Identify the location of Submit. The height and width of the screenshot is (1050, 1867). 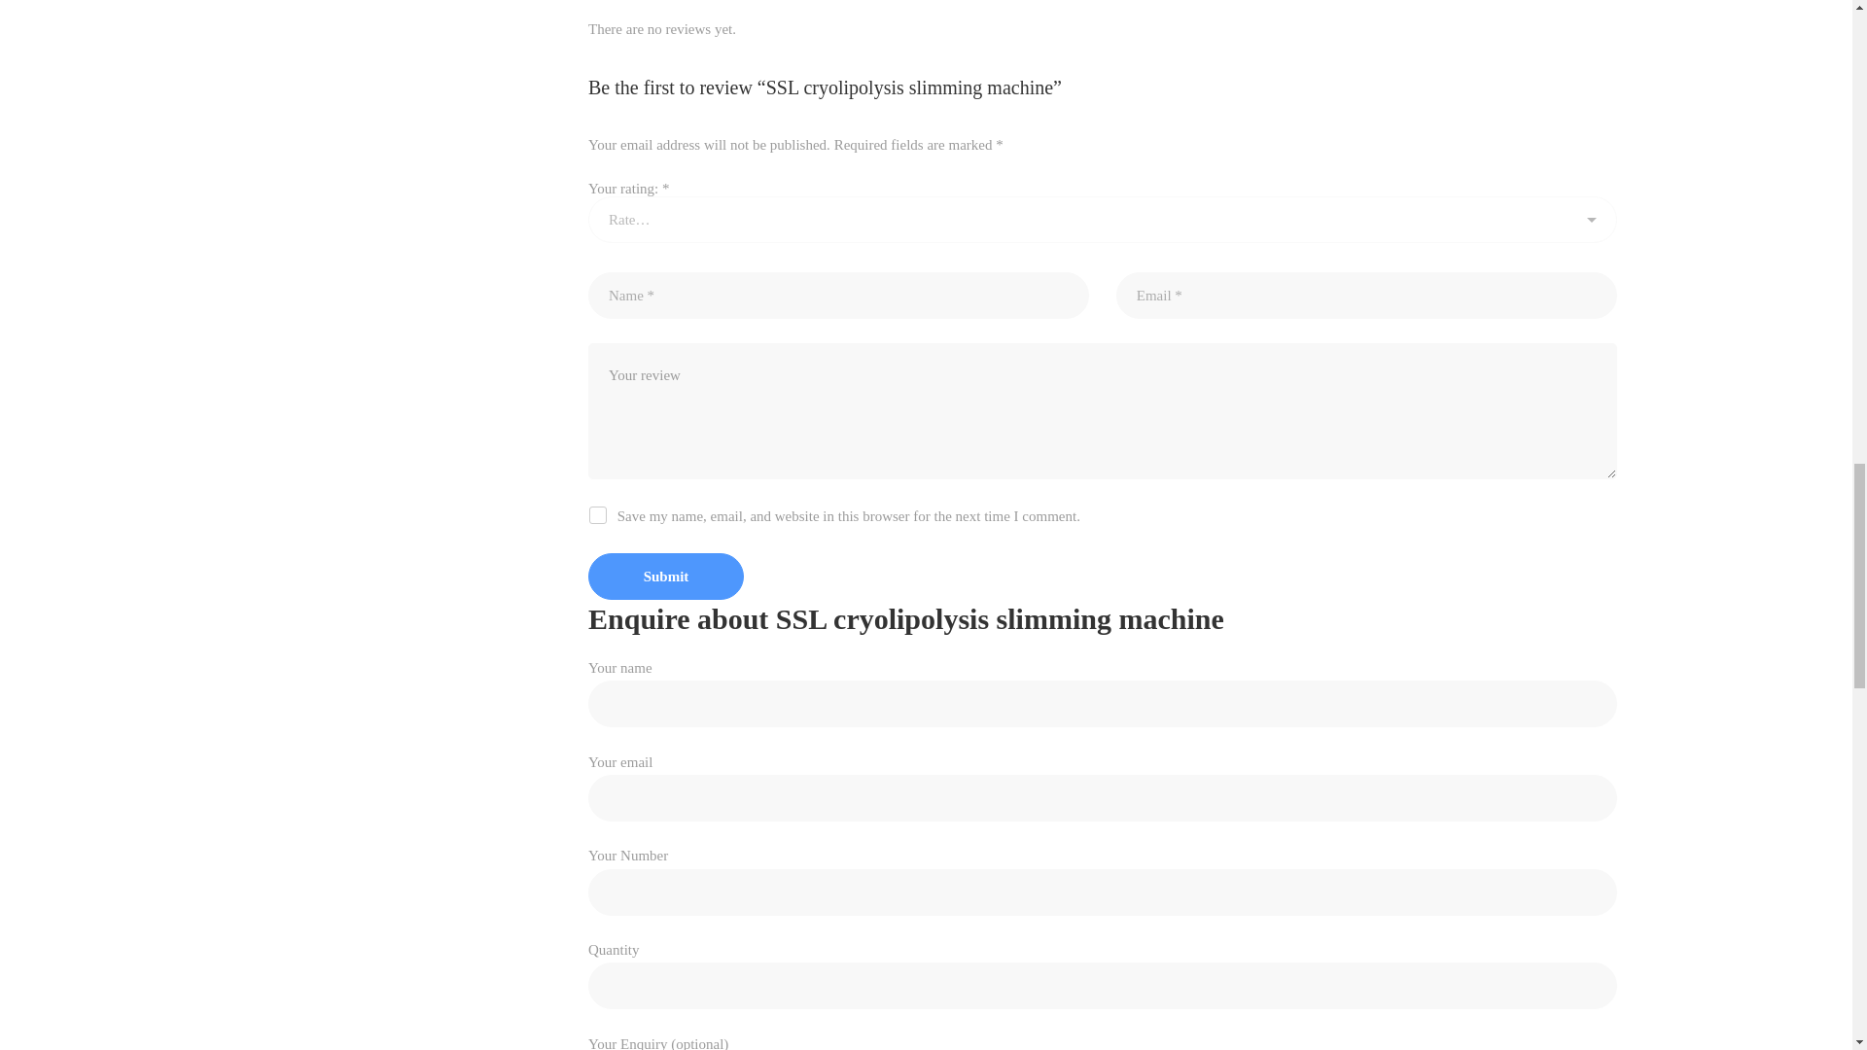
(665, 576).